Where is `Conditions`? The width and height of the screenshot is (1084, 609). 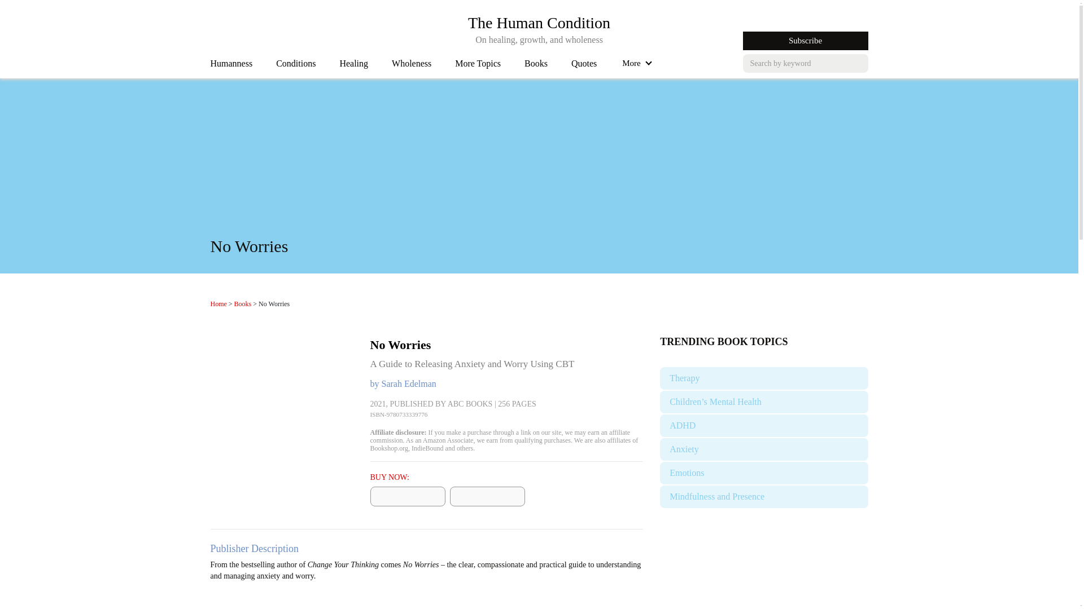
Conditions is located at coordinates (296, 67).